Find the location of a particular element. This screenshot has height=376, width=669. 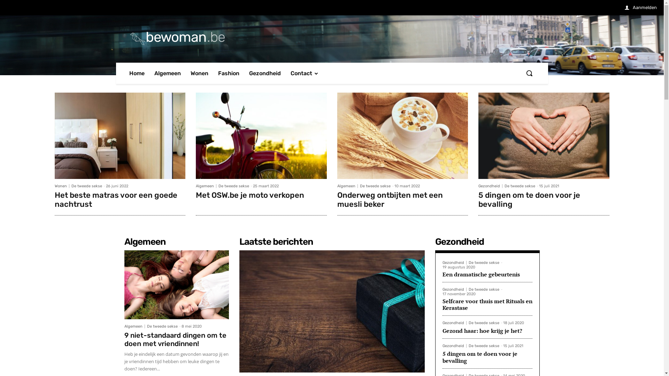

Contact is located at coordinates (305, 73).